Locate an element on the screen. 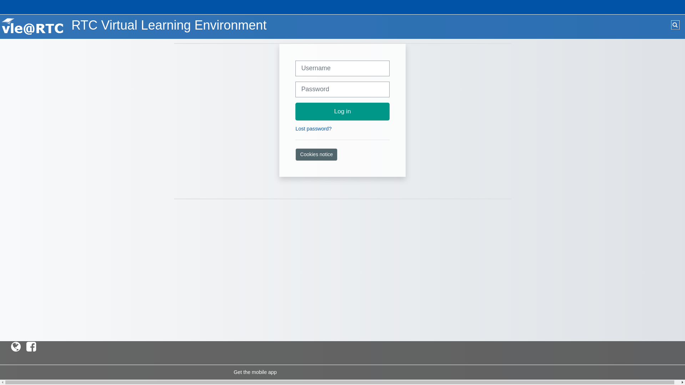 The image size is (685, 385). RTC Virtual Learning Environment is located at coordinates (33, 26).